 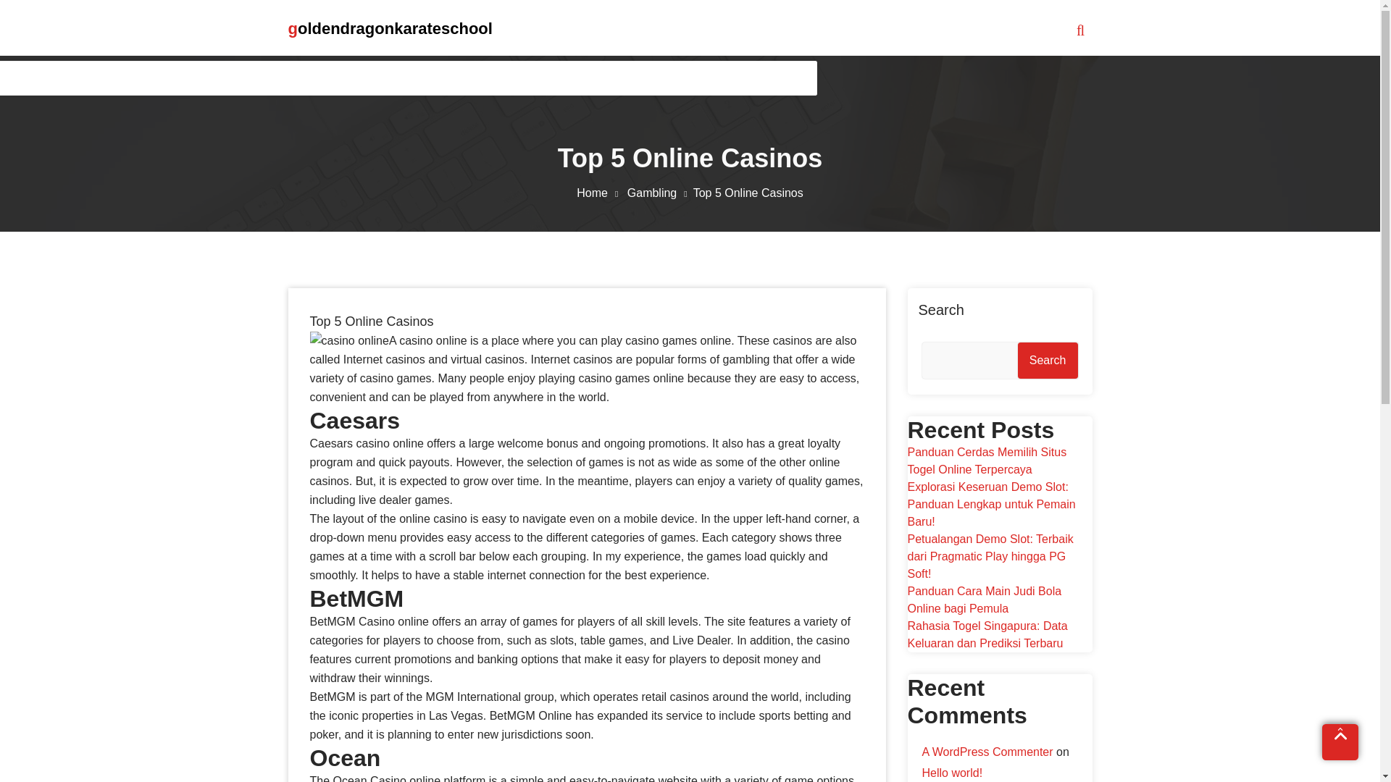 I want to click on Panduan Cara Main Judi Bola Online bagi Pemula, so click(x=984, y=600).